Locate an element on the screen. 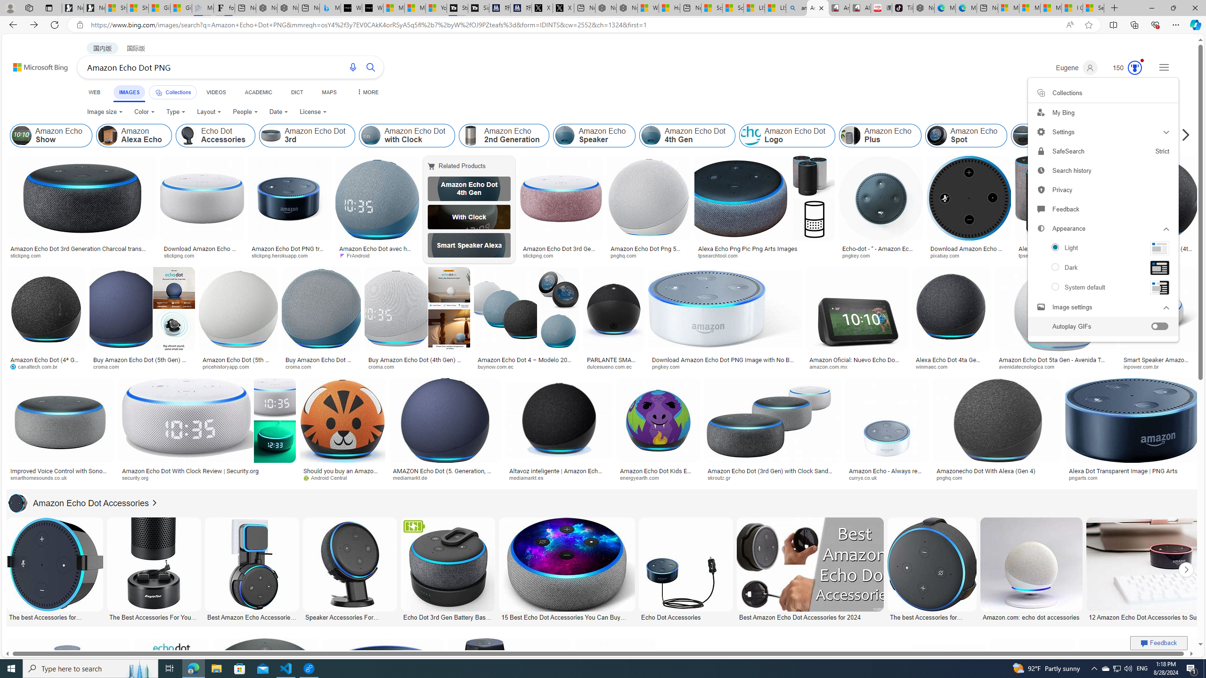 This screenshot has height=678, width=1206. Nordace - #1 Japanese Best-Seller - Siena Smart Backpack is located at coordinates (288, 8).